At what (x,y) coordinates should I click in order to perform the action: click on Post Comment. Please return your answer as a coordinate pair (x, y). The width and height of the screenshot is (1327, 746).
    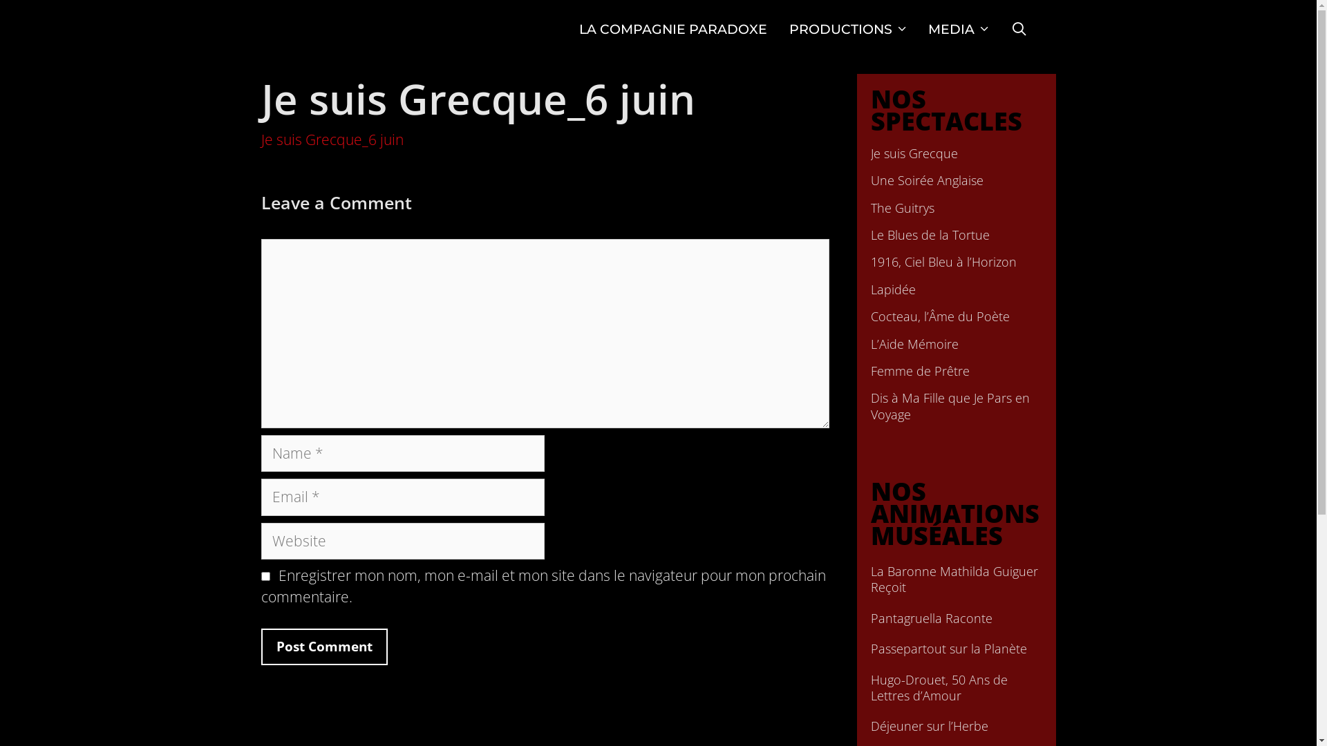
    Looking at the image, I should click on (325, 647).